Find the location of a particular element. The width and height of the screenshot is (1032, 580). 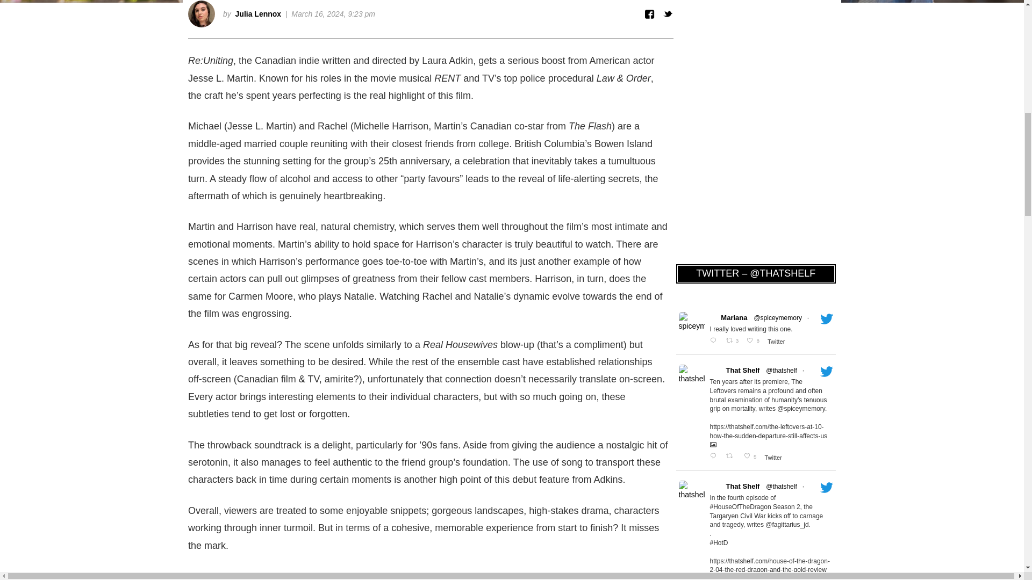

Reply on Twitter 1816489682756116862 is located at coordinates (754, 341).